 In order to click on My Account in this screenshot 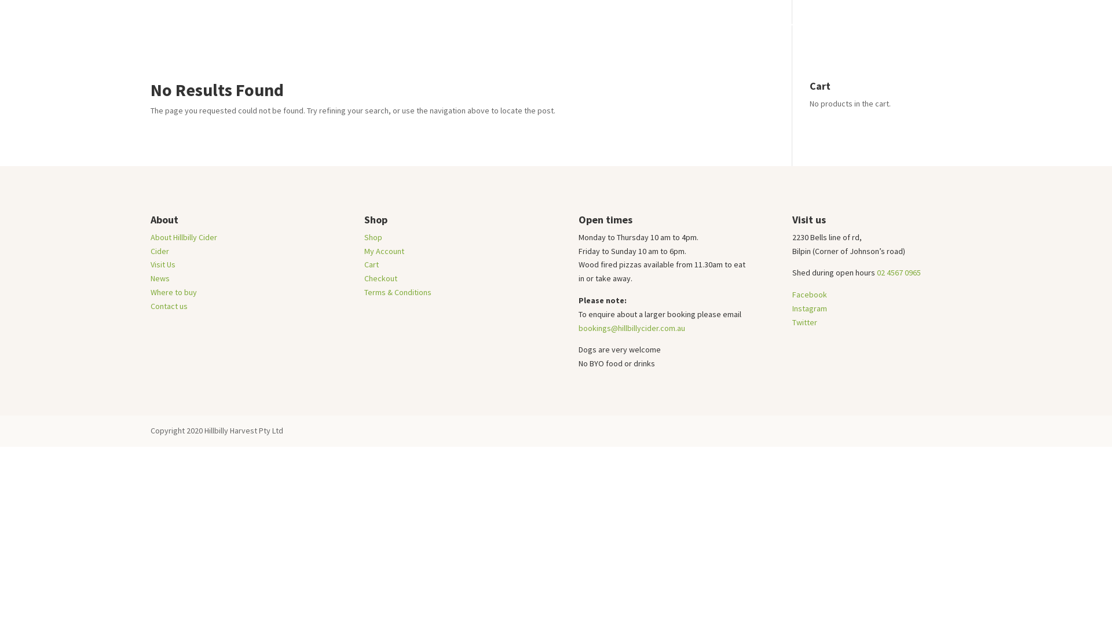, I will do `click(385, 251)`.